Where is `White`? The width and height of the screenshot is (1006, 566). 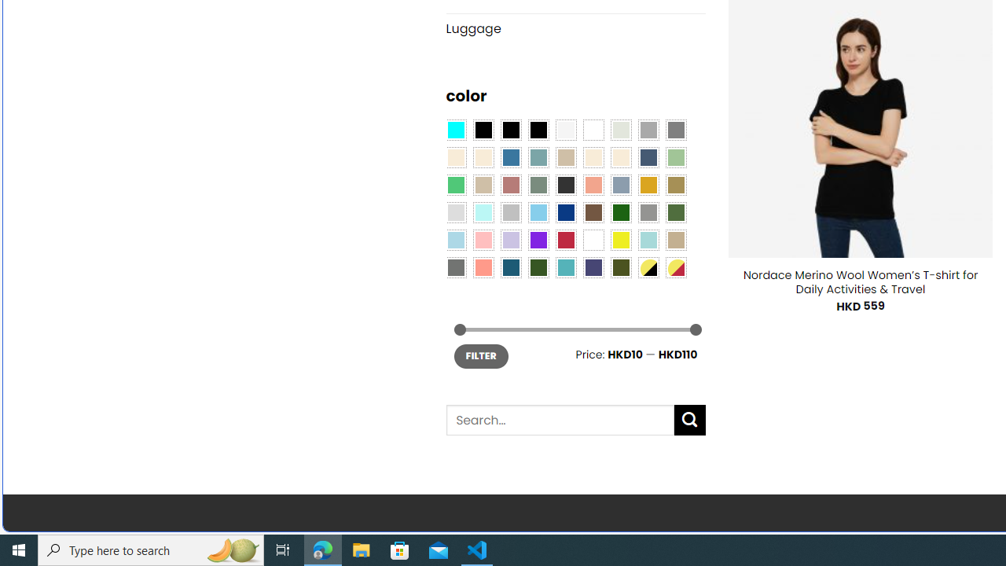 White is located at coordinates (593, 240).